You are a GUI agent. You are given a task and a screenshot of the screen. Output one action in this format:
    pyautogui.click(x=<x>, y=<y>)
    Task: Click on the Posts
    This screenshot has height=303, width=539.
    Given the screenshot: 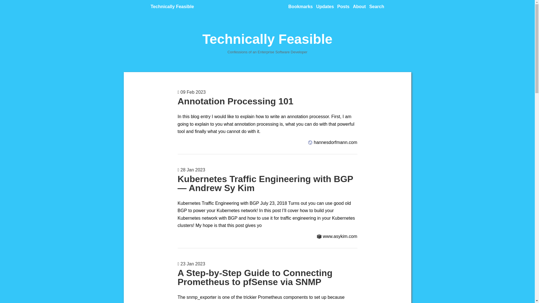 What is the action you would take?
    pyautogui.click(x=343, y=7)
    